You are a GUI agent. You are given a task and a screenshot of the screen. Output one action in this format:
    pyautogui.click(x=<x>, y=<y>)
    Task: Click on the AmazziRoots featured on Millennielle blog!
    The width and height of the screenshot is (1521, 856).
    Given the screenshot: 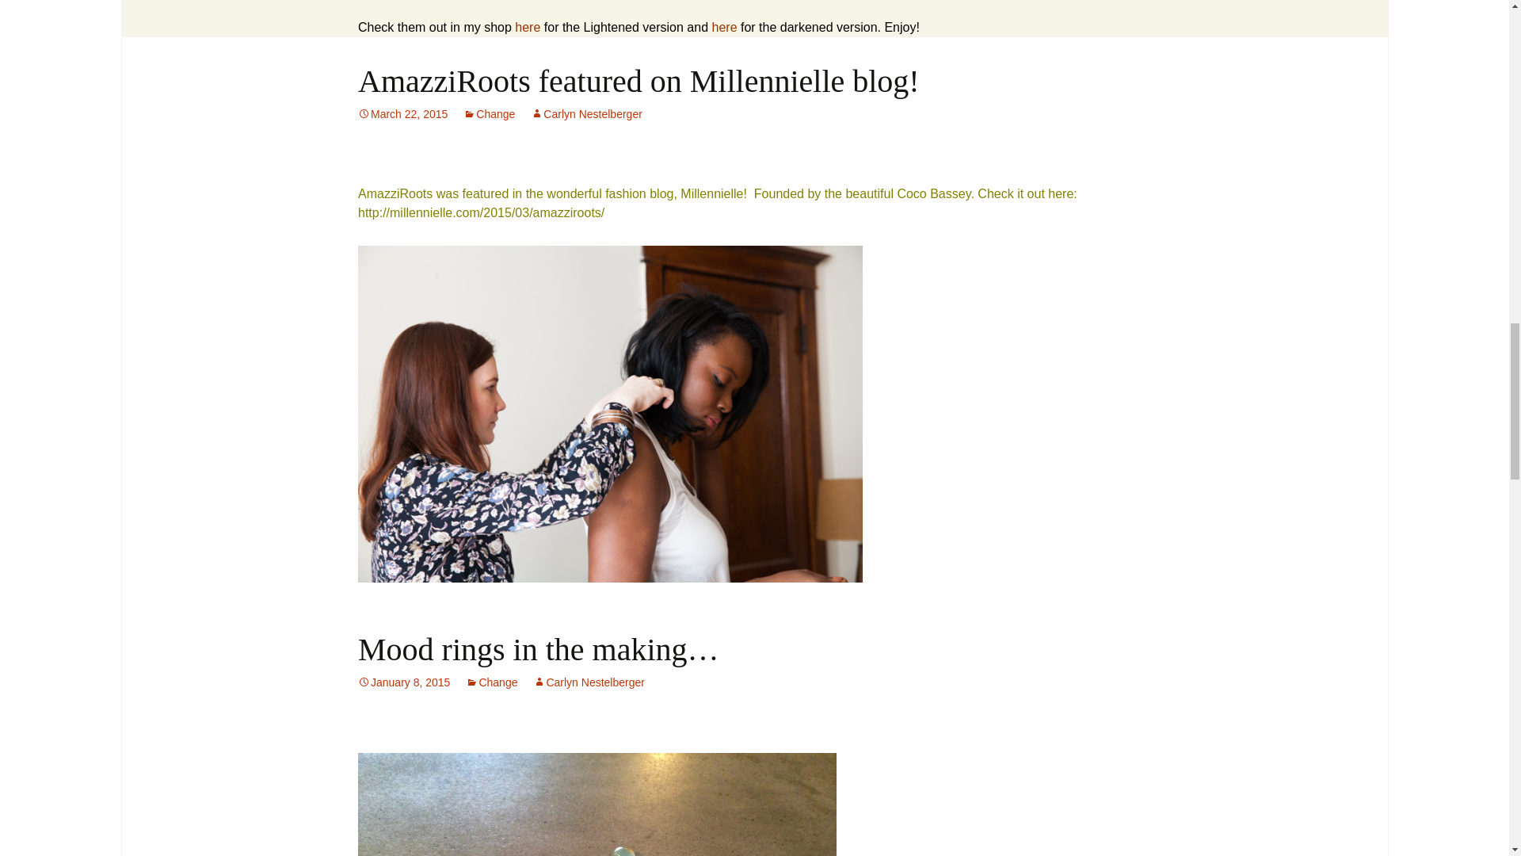 What is the action you would take?
    pyautogui.click(x=639, y=81)
    